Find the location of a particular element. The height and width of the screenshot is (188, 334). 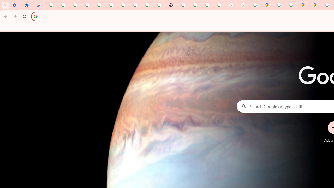

Search icon is located at coordinates (35, 16).